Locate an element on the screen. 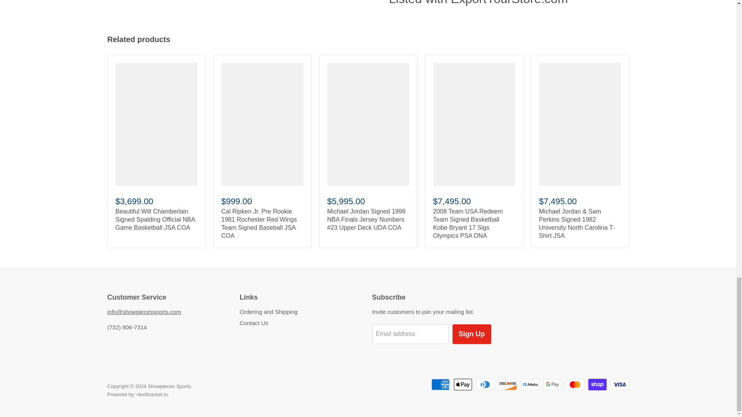  Shop Pay is located at coordinates (597, 384).